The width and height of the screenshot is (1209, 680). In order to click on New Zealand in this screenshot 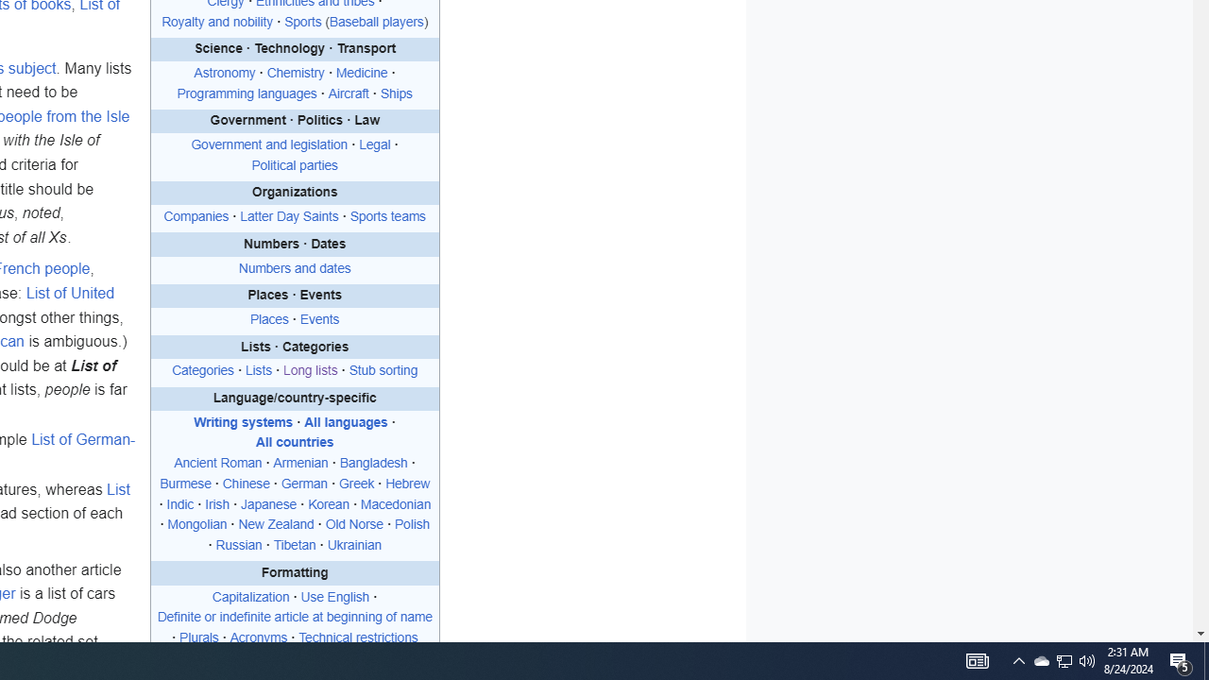, I will do `click(276, 524)`.